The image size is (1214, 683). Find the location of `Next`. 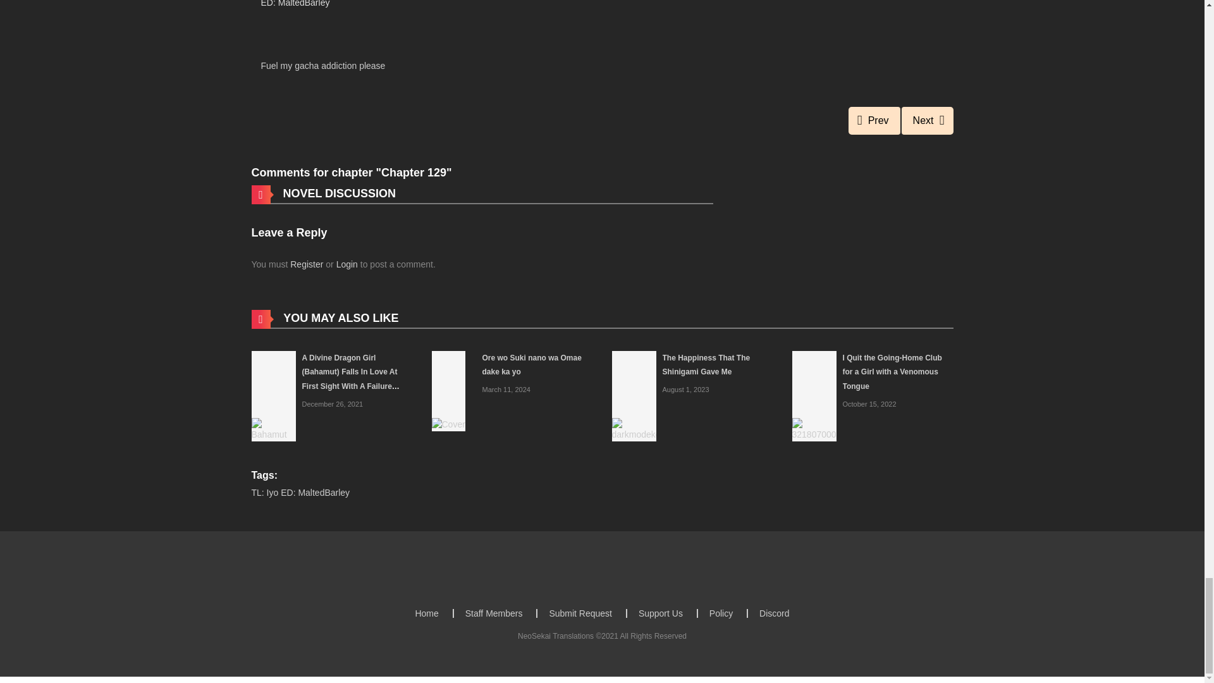

Next is located at coordinates (927, 120).